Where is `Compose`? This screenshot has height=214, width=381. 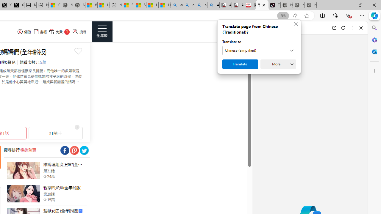
Compose is located at coordinates (289, 28).